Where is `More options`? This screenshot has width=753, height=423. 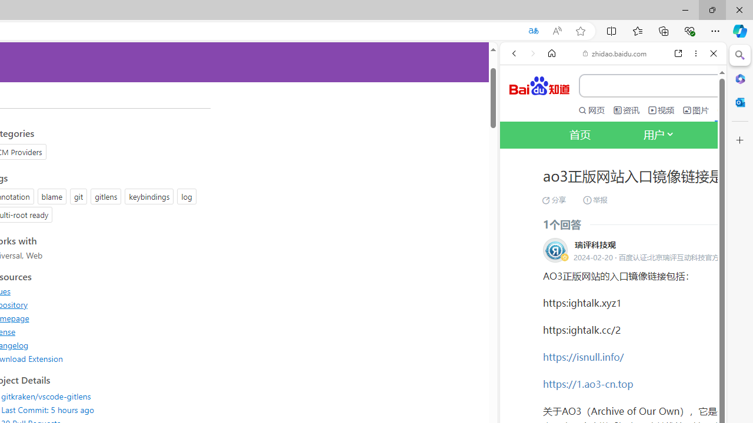
More options is located at coordinates (695, 53).